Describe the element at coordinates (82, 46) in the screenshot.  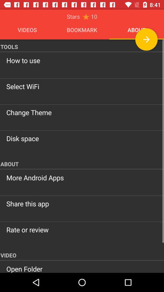
I see `tap the icon below videos icon` at that location.